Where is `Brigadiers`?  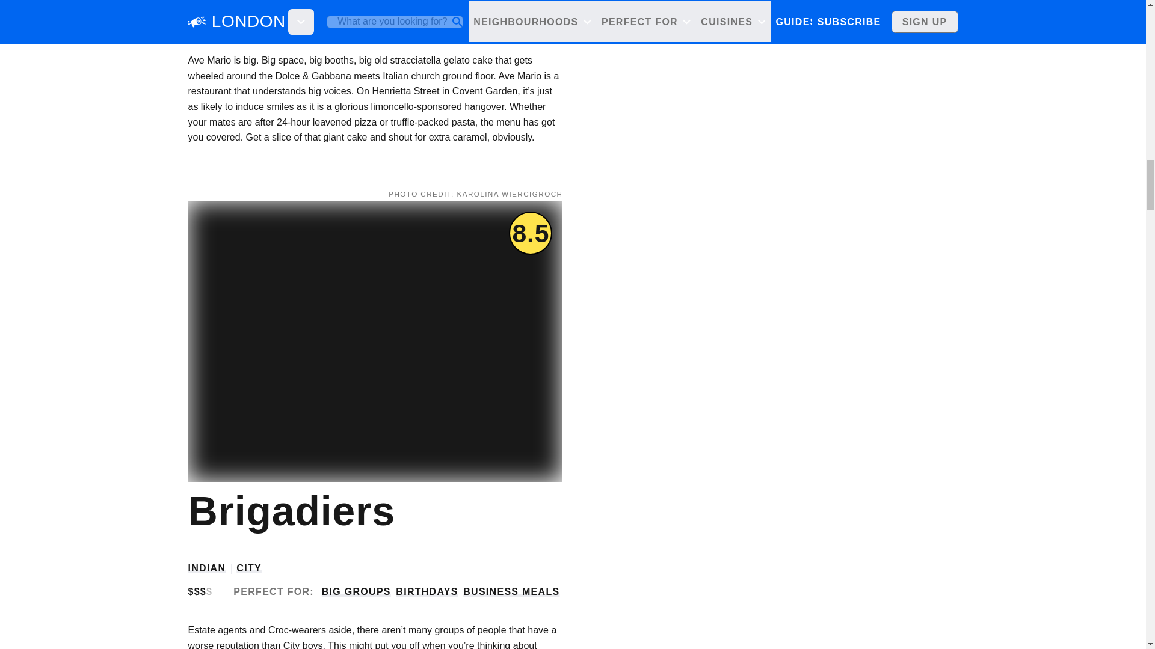
Brigadiers is located at coordinates (289, 511).